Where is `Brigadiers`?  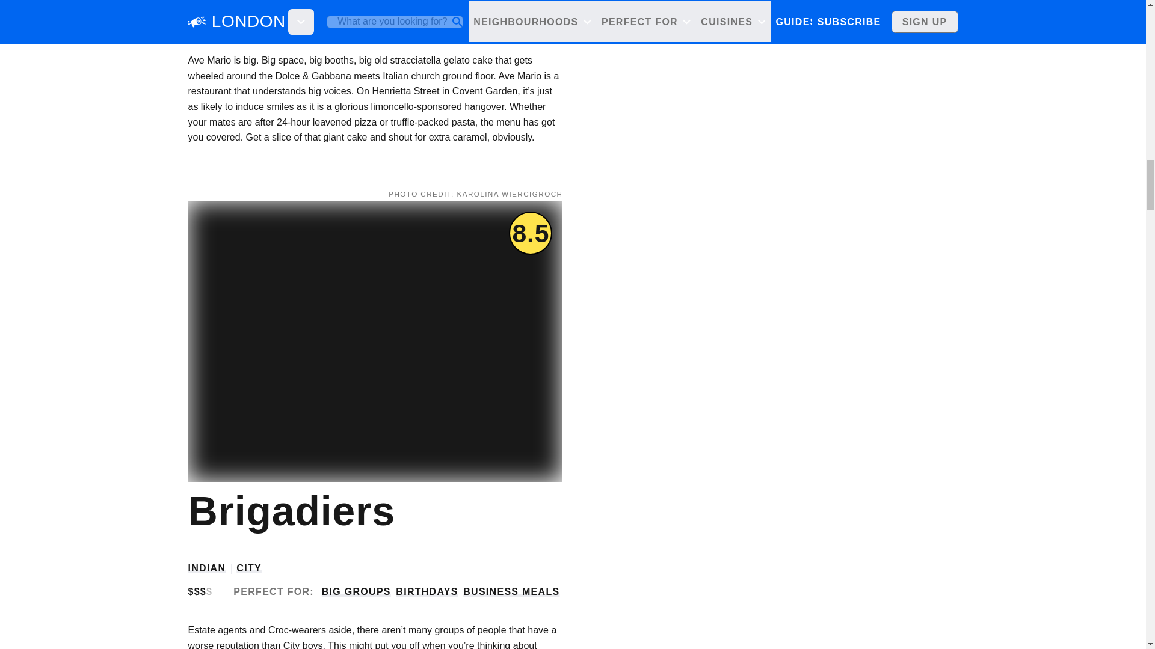
Brigadiers is located at coordinates (289, 511).